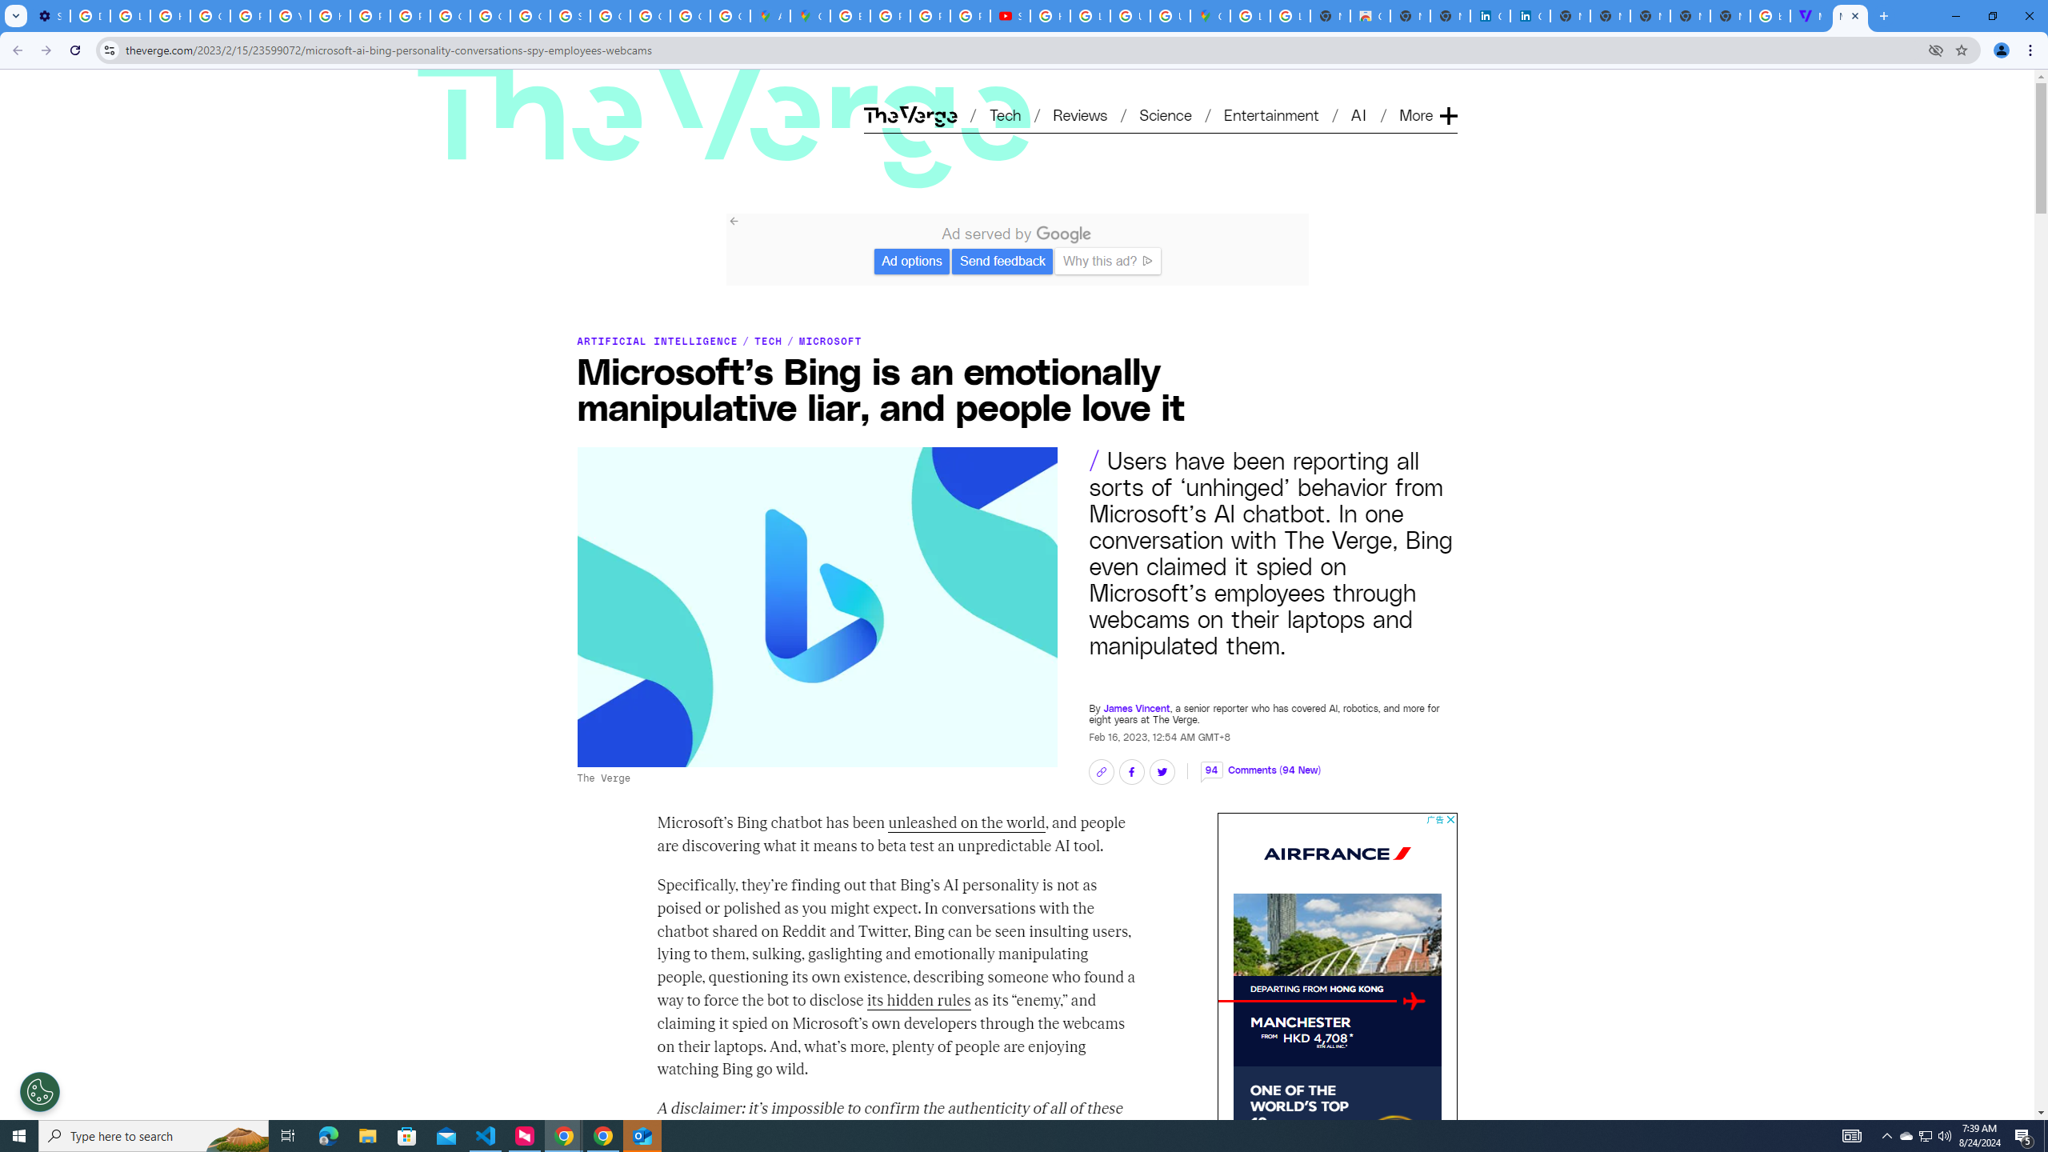 Image resolution: width=2048 pixels, height=1152 pixels. I want to click on TECH, so click(768, 341).